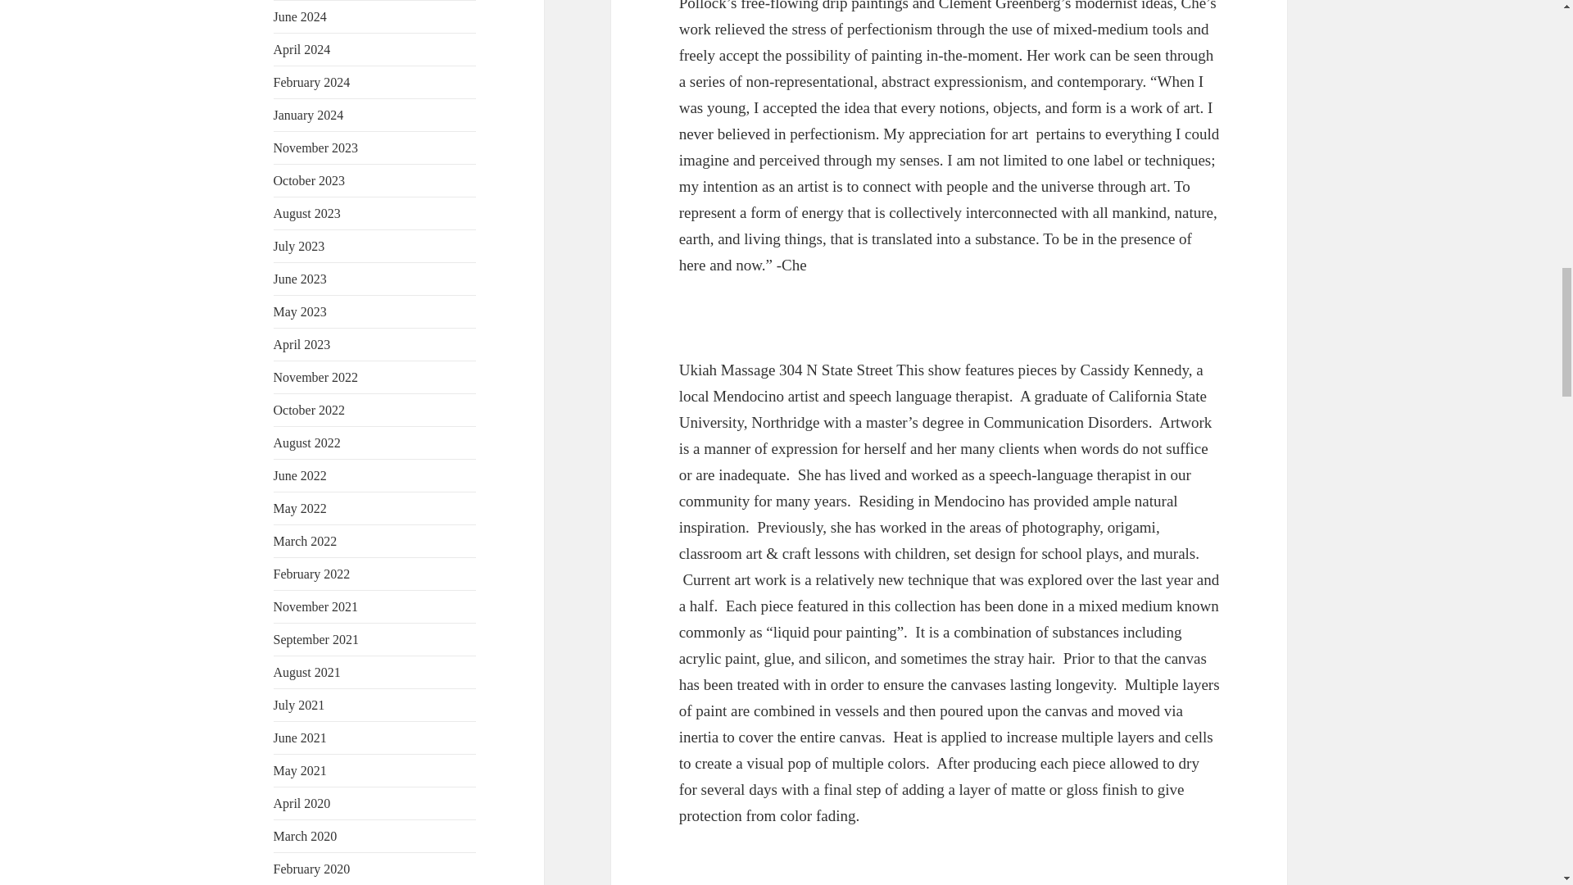 Image resolution: width=1573 pixels, height=885 pixels. Describe the element at coordinates (316, 377) in the screenshot. I see `November 2022` at that location.